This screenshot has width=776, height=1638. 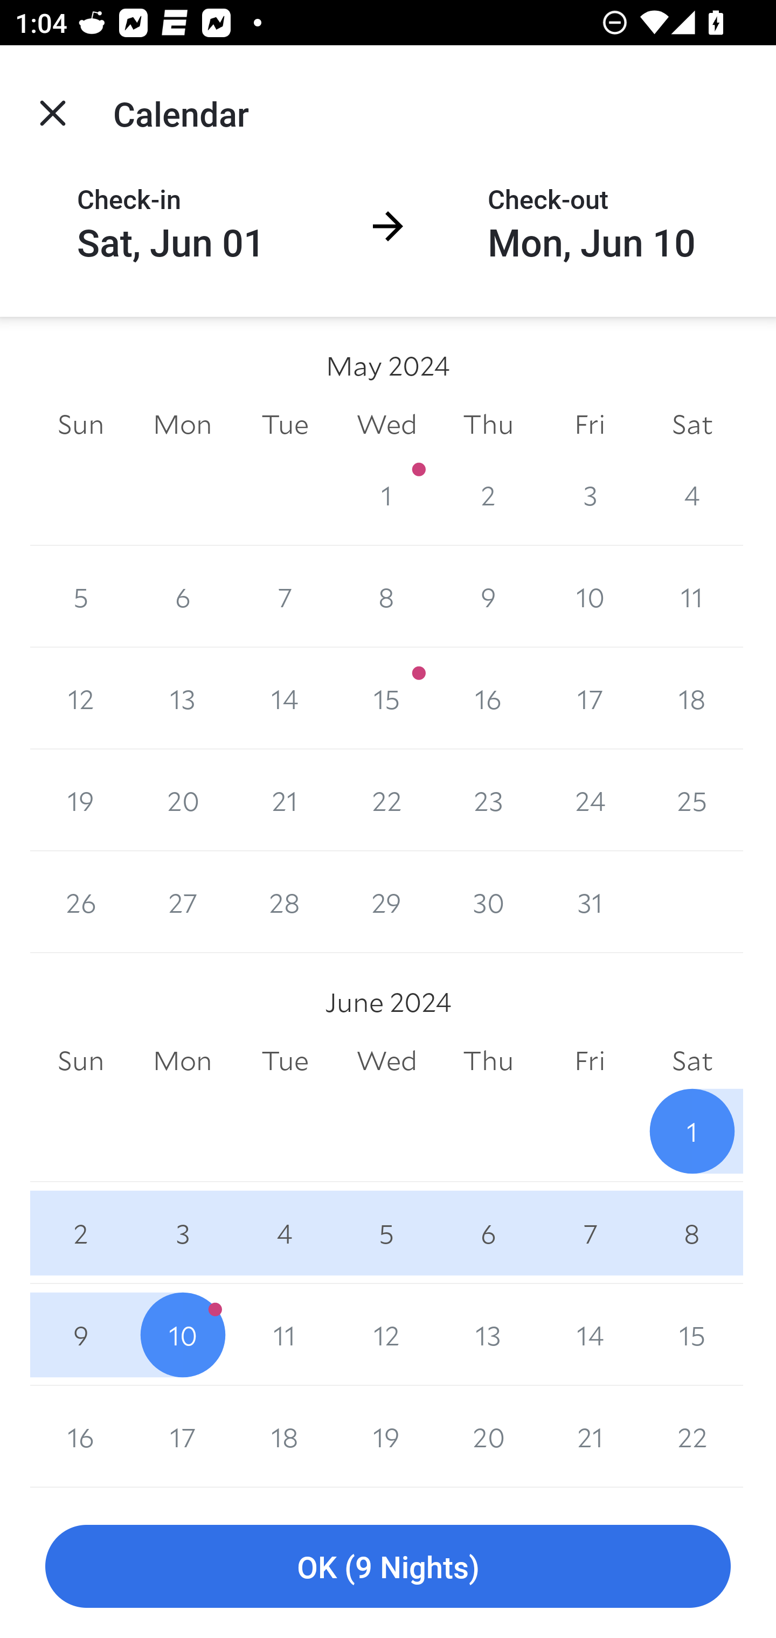 I want to click on 1 1 June 2024, so click(x=692, y=1132).